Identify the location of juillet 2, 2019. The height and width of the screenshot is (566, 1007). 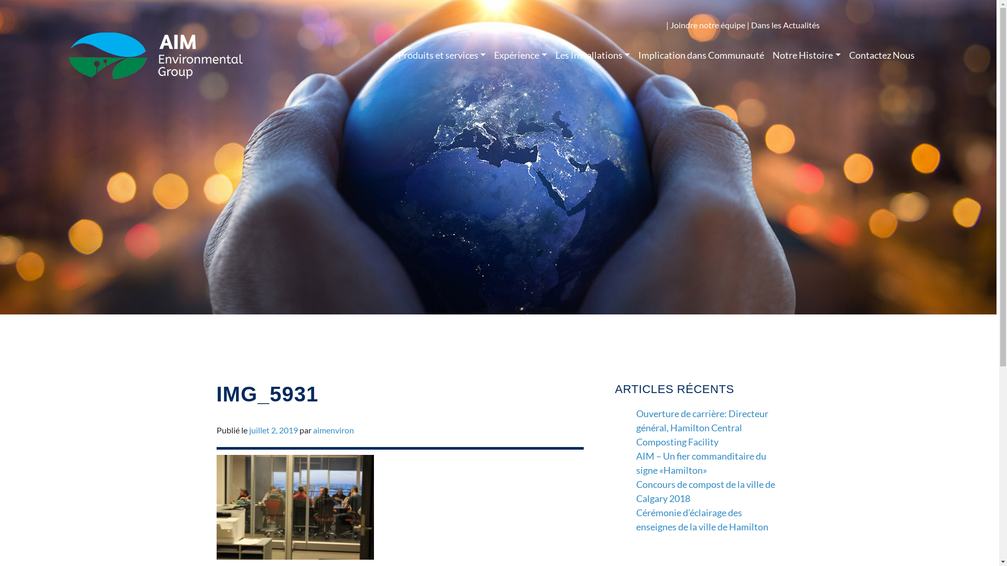
(273, 430).